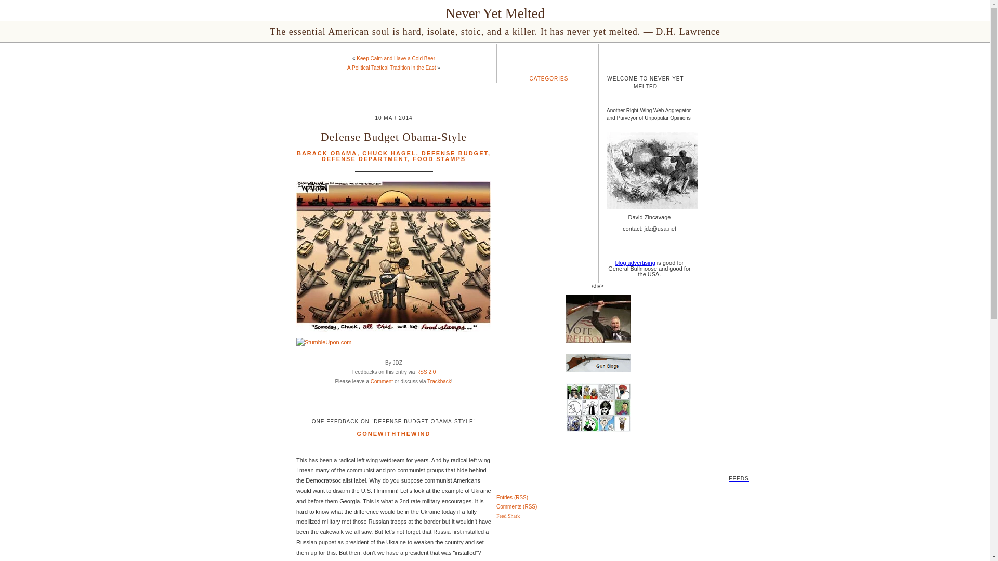 Image resolution: width=998 pixels, height=561 pixels. I want to click on Comment, so click(382, 381).